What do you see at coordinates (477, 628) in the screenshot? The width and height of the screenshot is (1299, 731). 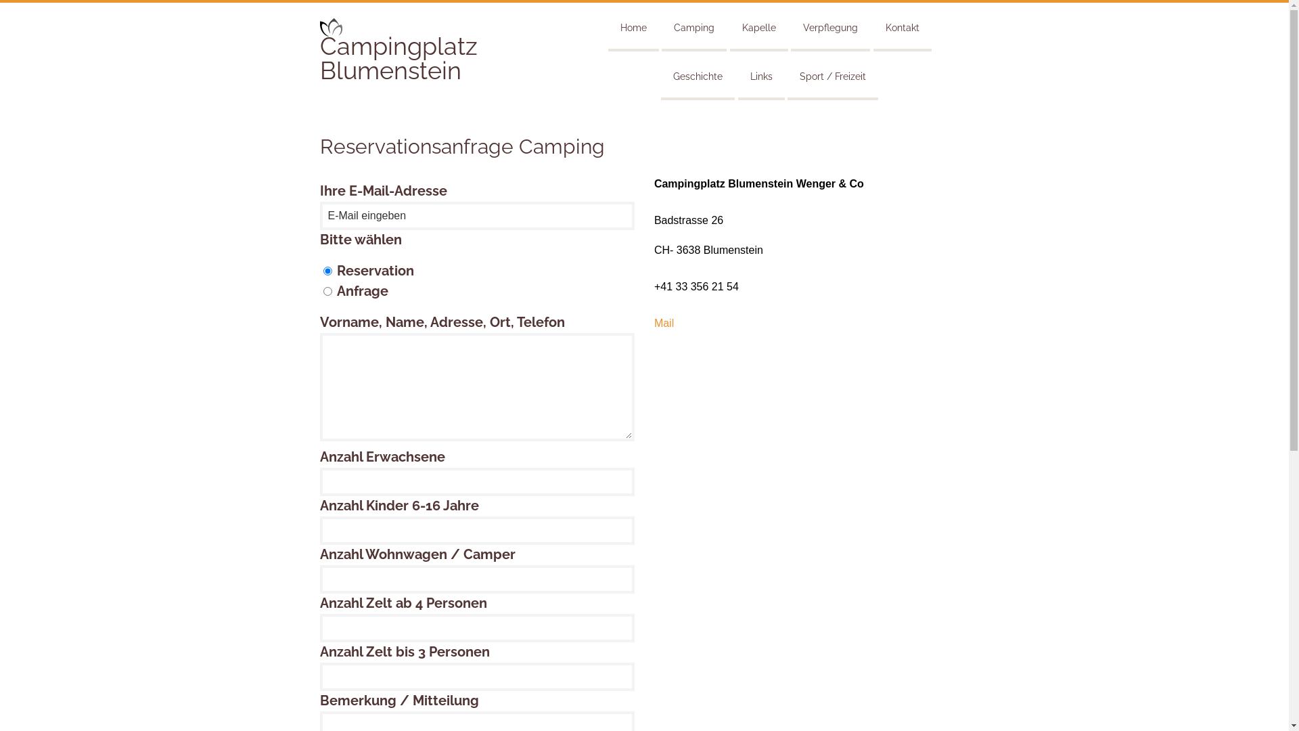 I see `singleline_4` at bounding box center [477, 628].